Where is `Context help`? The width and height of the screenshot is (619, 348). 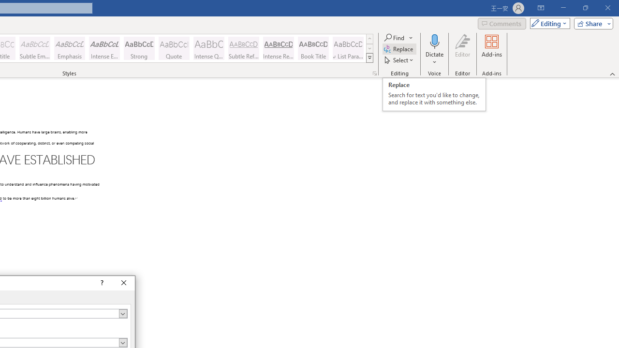
Context help is located at coordinates (101, 283).